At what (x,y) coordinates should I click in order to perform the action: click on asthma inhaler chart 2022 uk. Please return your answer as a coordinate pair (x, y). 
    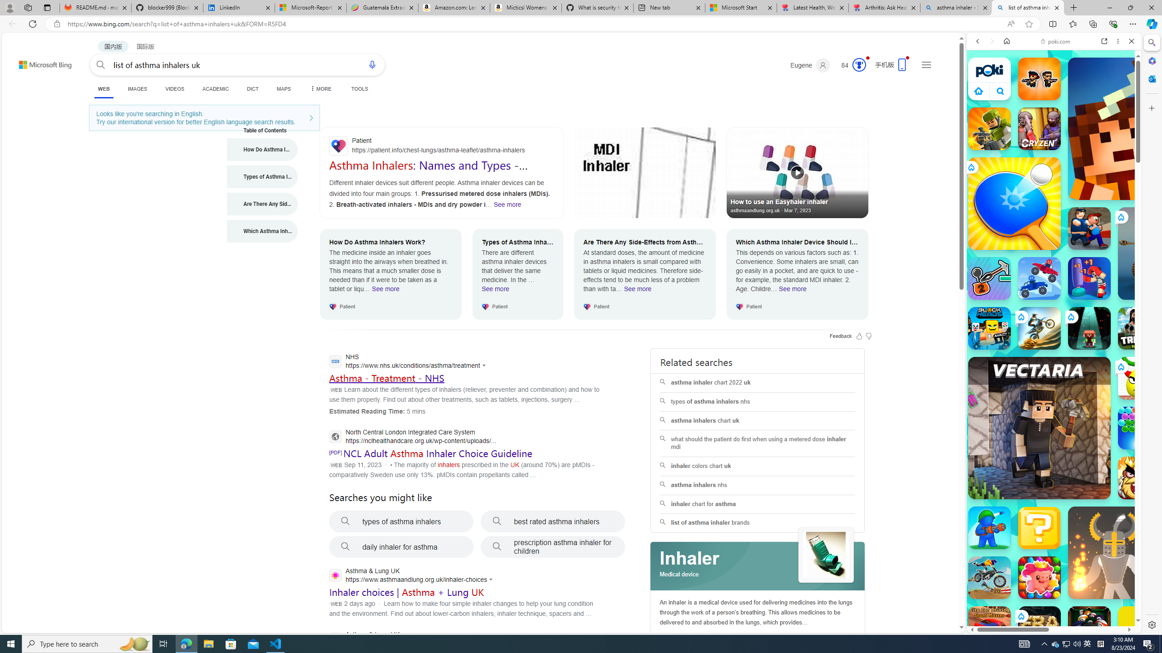
    Looking at the image, I should click on (757, 383).